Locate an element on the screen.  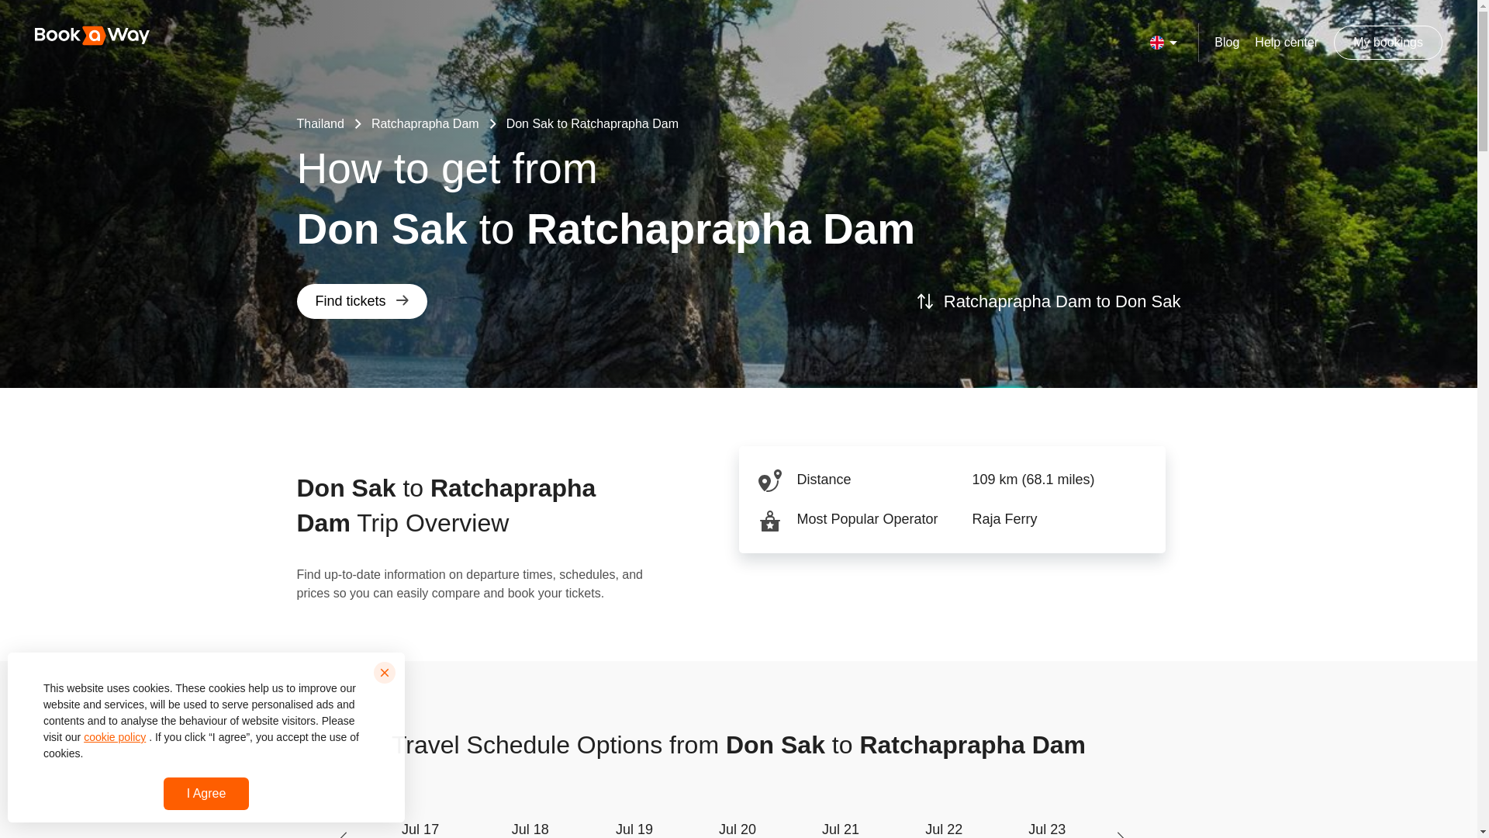
Raja Ferry is located at coordinates (1227, 42).